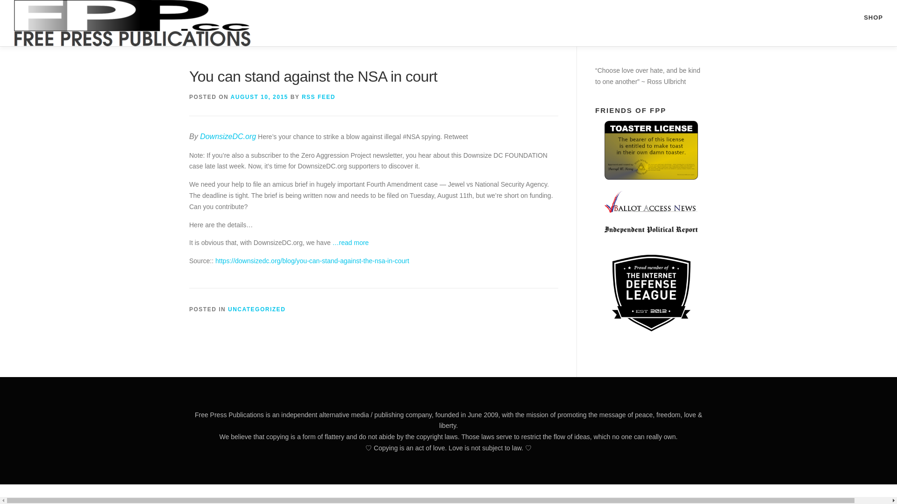 The height and width of the screenshot is (504, 897). What do you see at coordinates (259, 97) in the screenshot?
I see `AUGUST 10, 2015` at bounding box center [259, 97].